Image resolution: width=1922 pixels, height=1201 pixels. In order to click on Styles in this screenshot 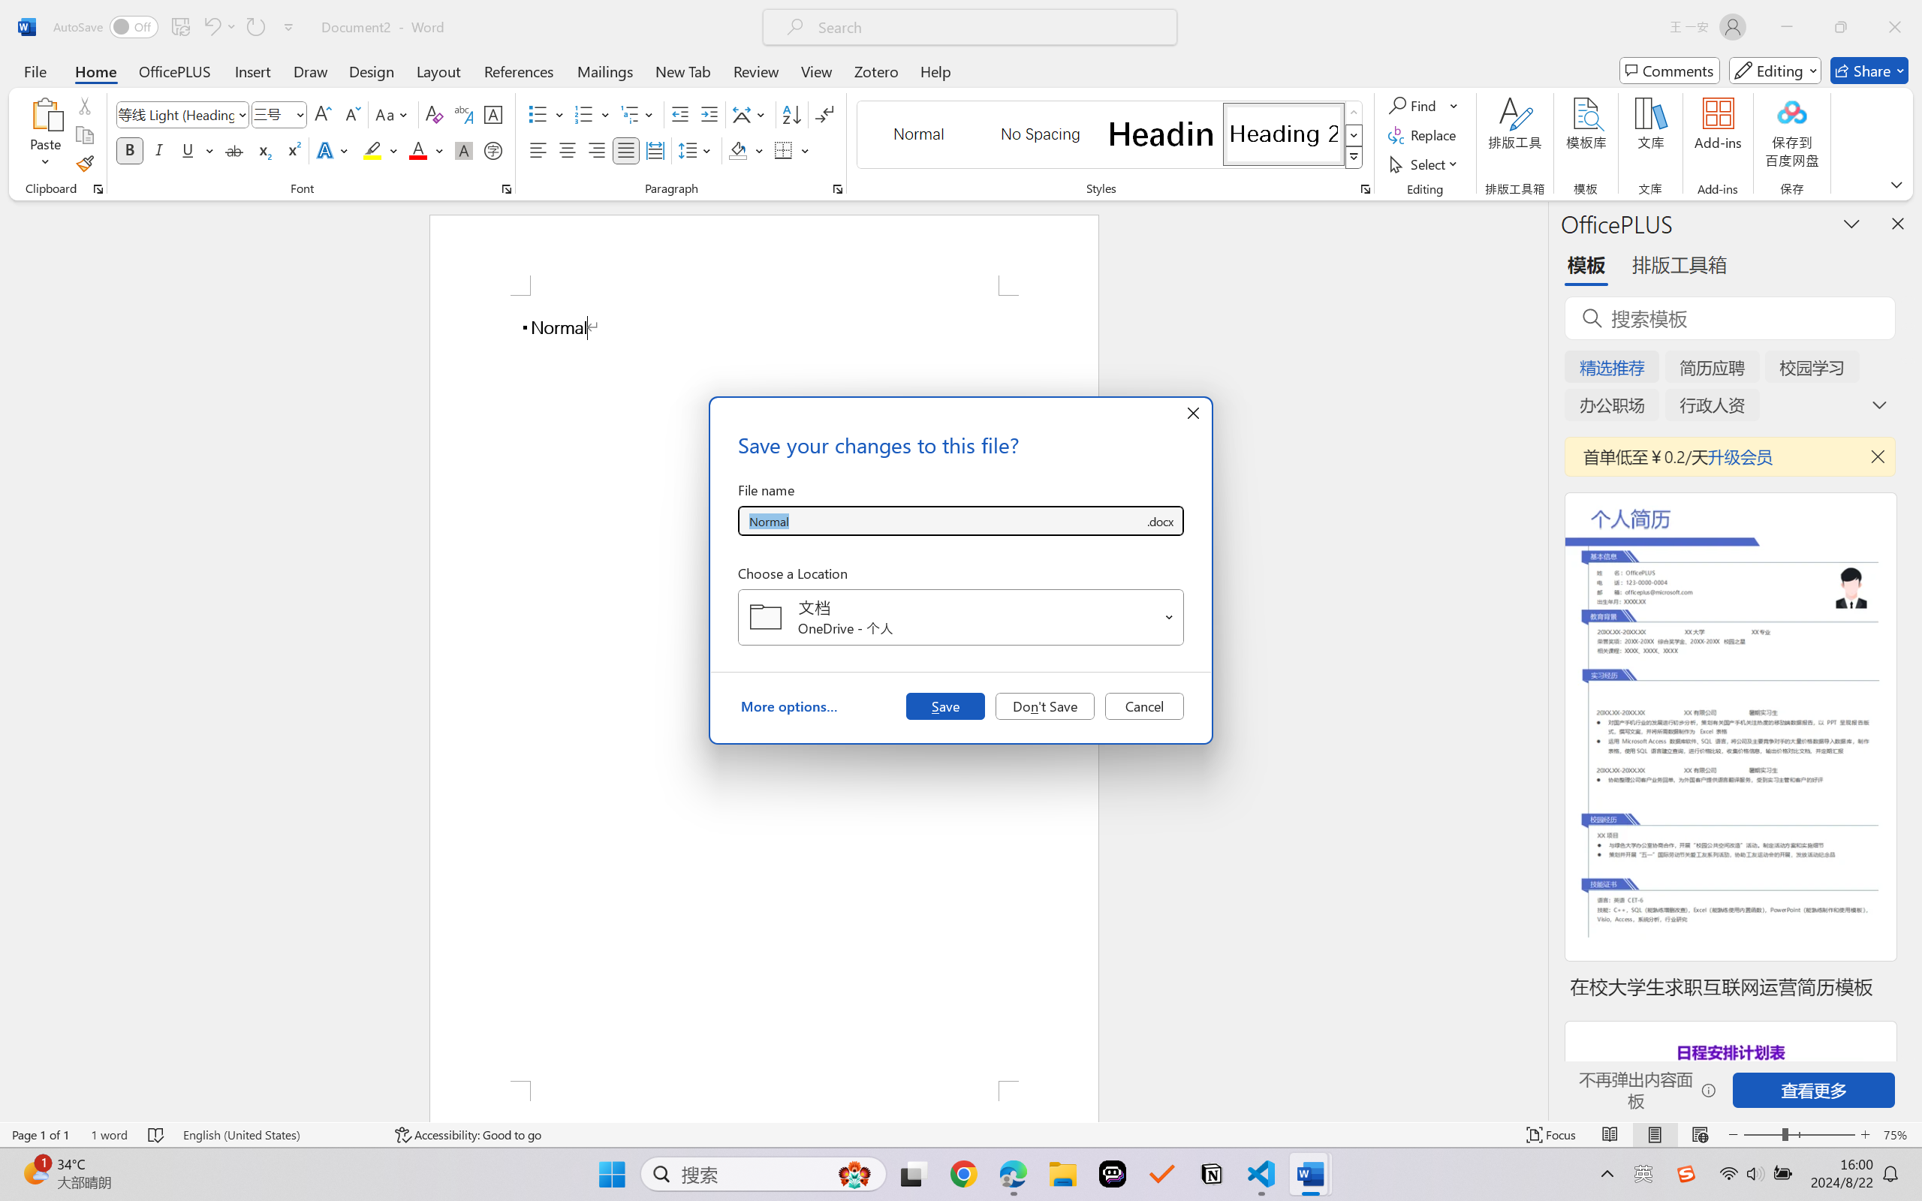, I will do `click(1354, 158)`.